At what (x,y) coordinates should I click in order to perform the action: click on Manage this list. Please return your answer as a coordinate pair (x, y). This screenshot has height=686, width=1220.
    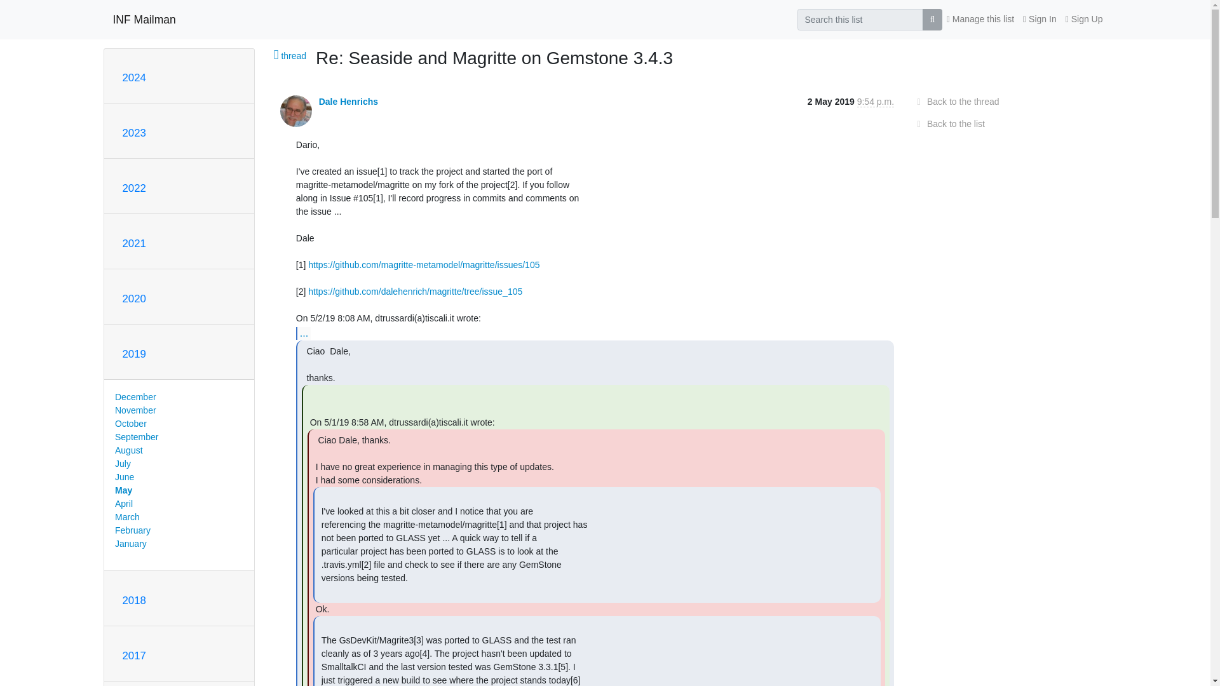
    Looking at the image, I should click on (980, 19).